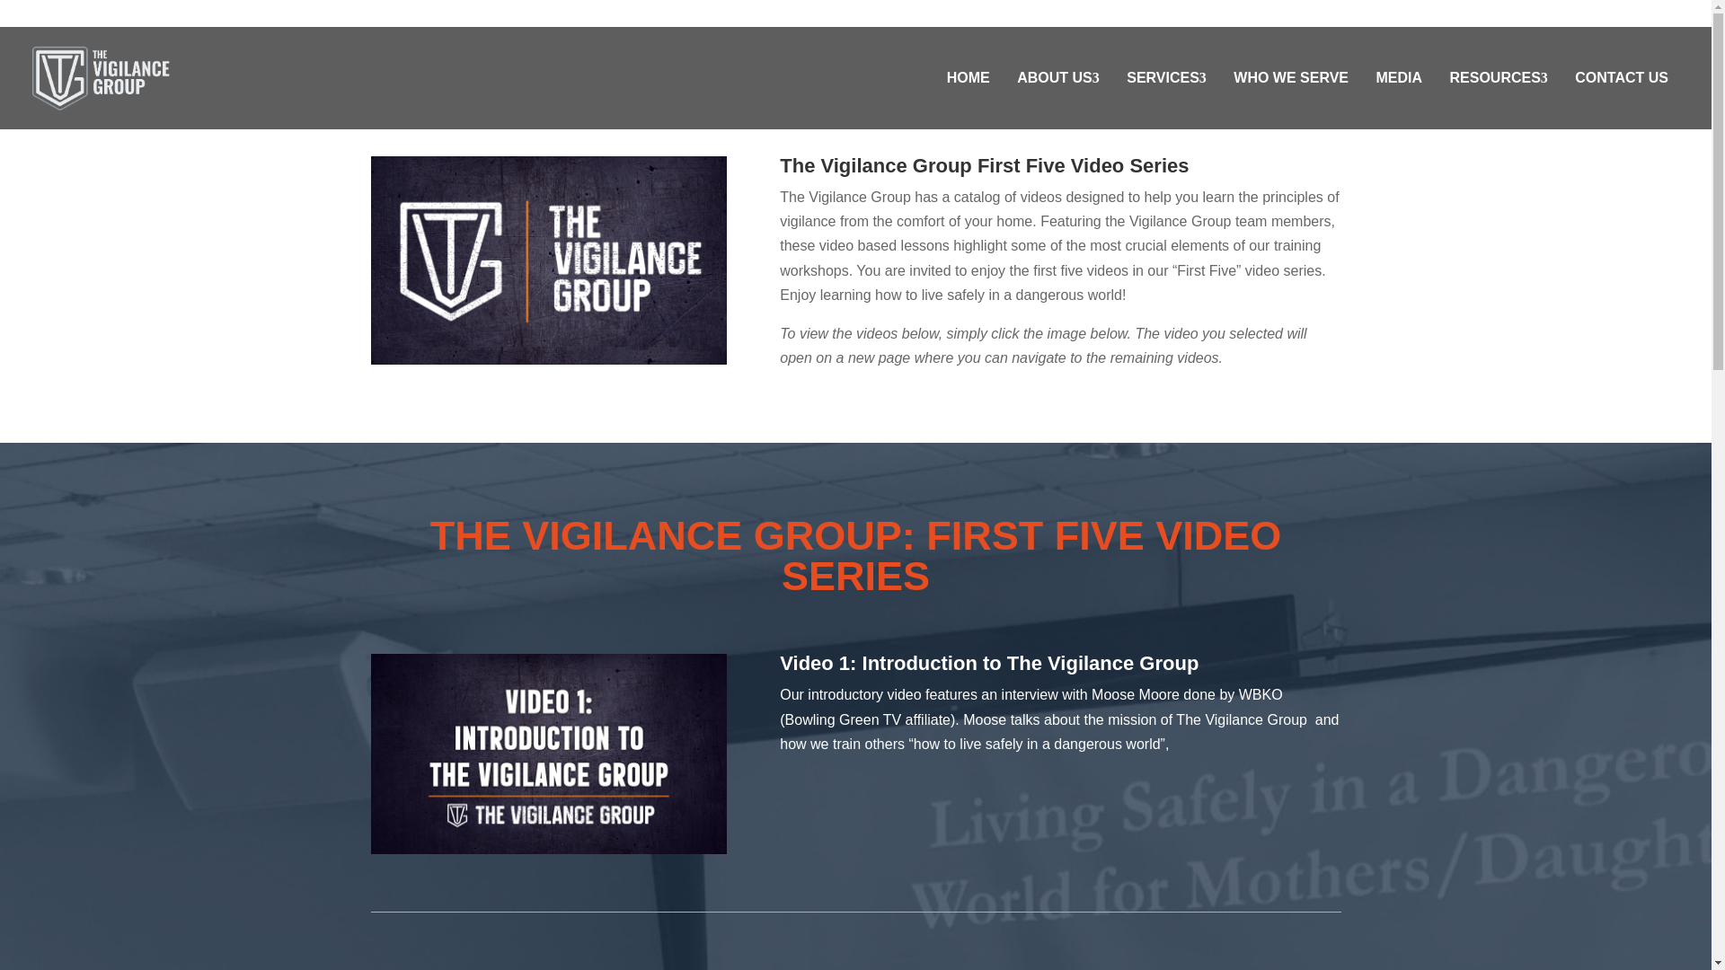  Describe the element at coordinates (1498, 77) in the screenshot. I see `RESOURCES` at that location.